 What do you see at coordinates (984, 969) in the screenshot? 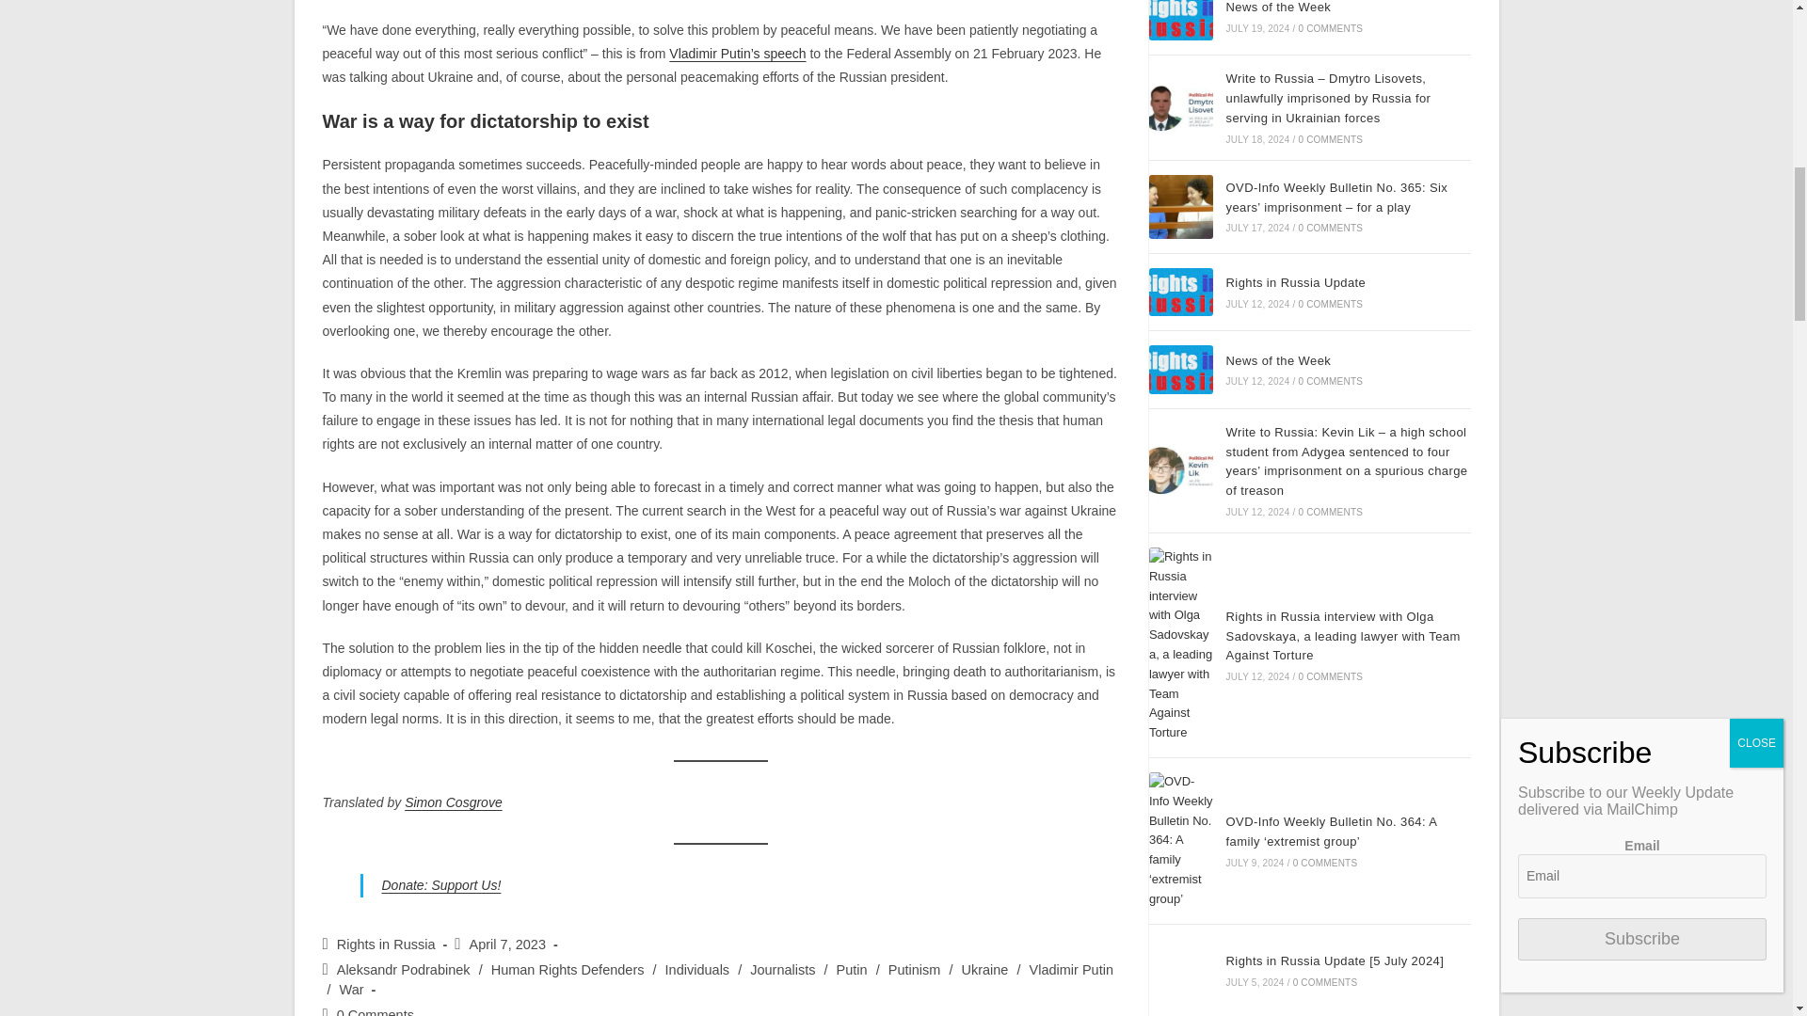
I see `Ukraine` at bounding box center [984, 969].